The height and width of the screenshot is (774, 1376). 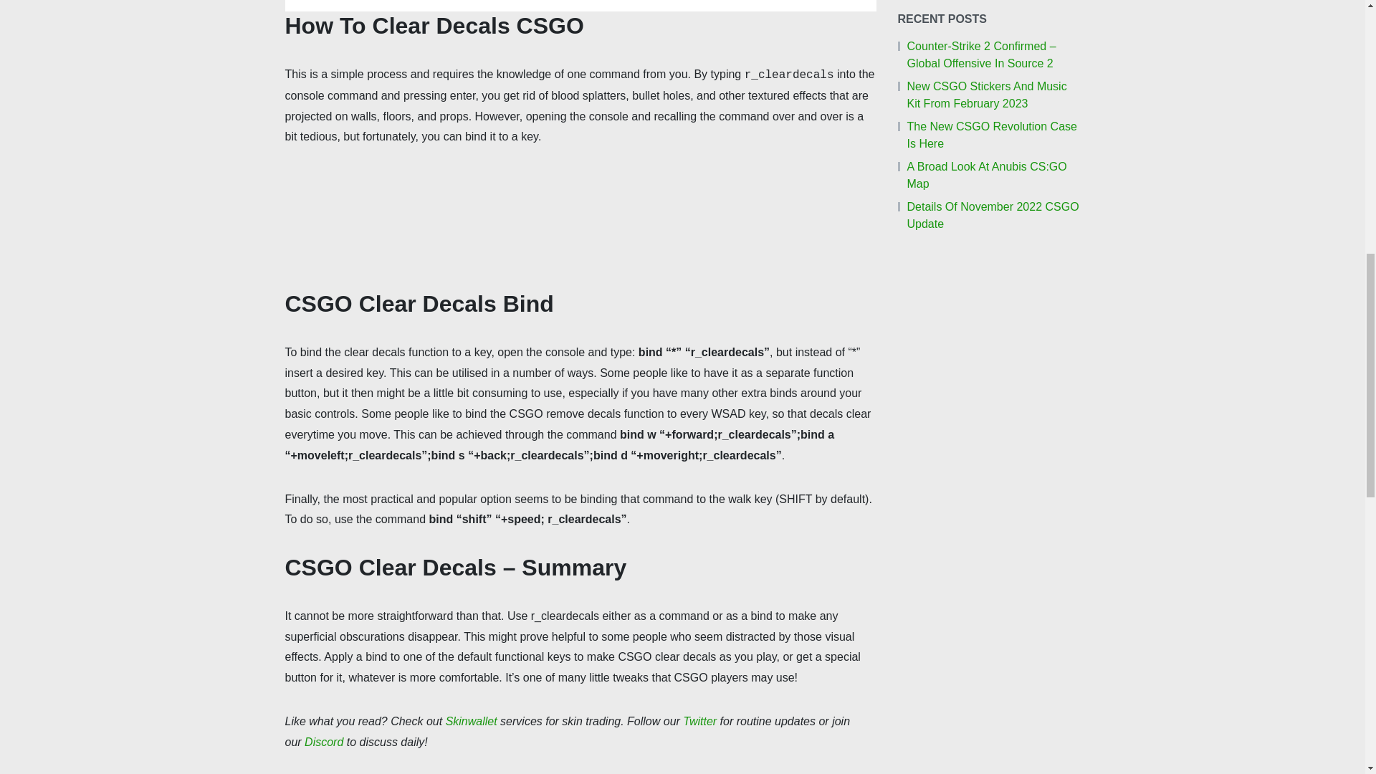 What do you see at coordinates (323, 742) in the screenshot?
I see `Discord` at bounding box center [323, 742].